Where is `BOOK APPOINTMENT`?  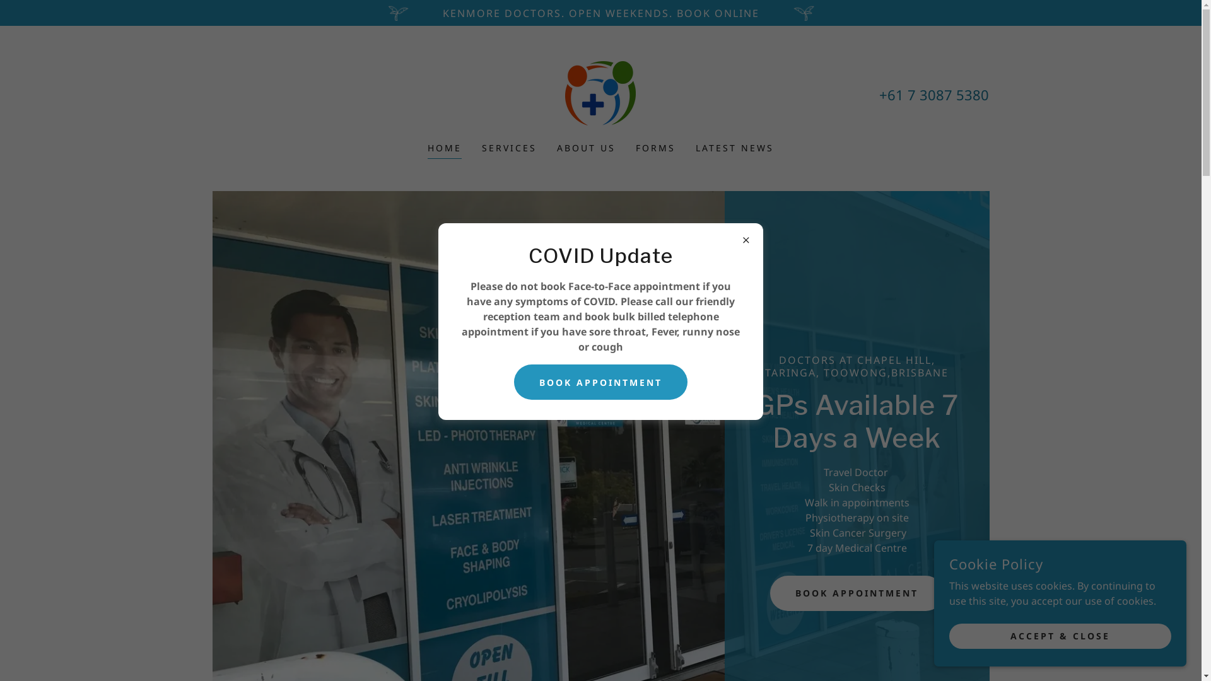
BOOK APPOINTMENT is located at coordinates (857, 593).